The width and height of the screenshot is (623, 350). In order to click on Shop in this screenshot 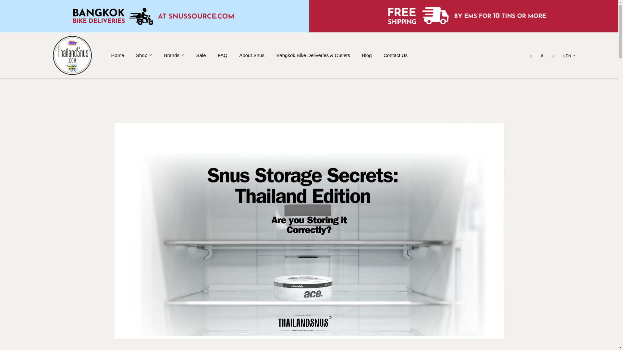, I will do `click(144, 55)`.